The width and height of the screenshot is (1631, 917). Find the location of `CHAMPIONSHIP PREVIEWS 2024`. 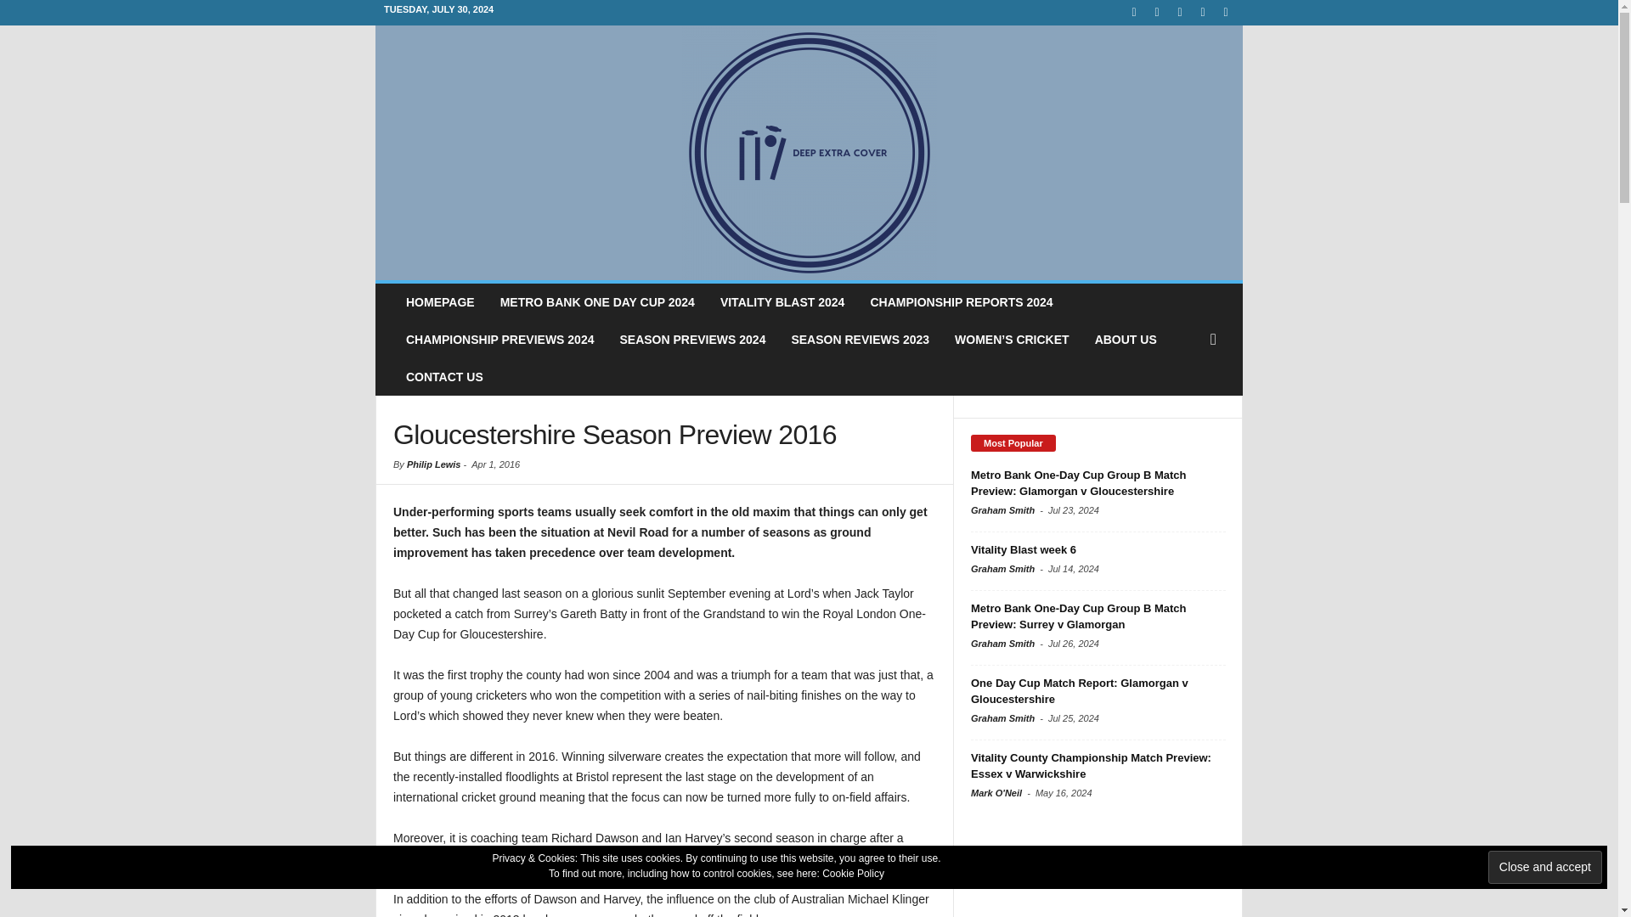

CHAMPIONSHIP PREVIEWS 2024 is located at coordinates (499, 340).